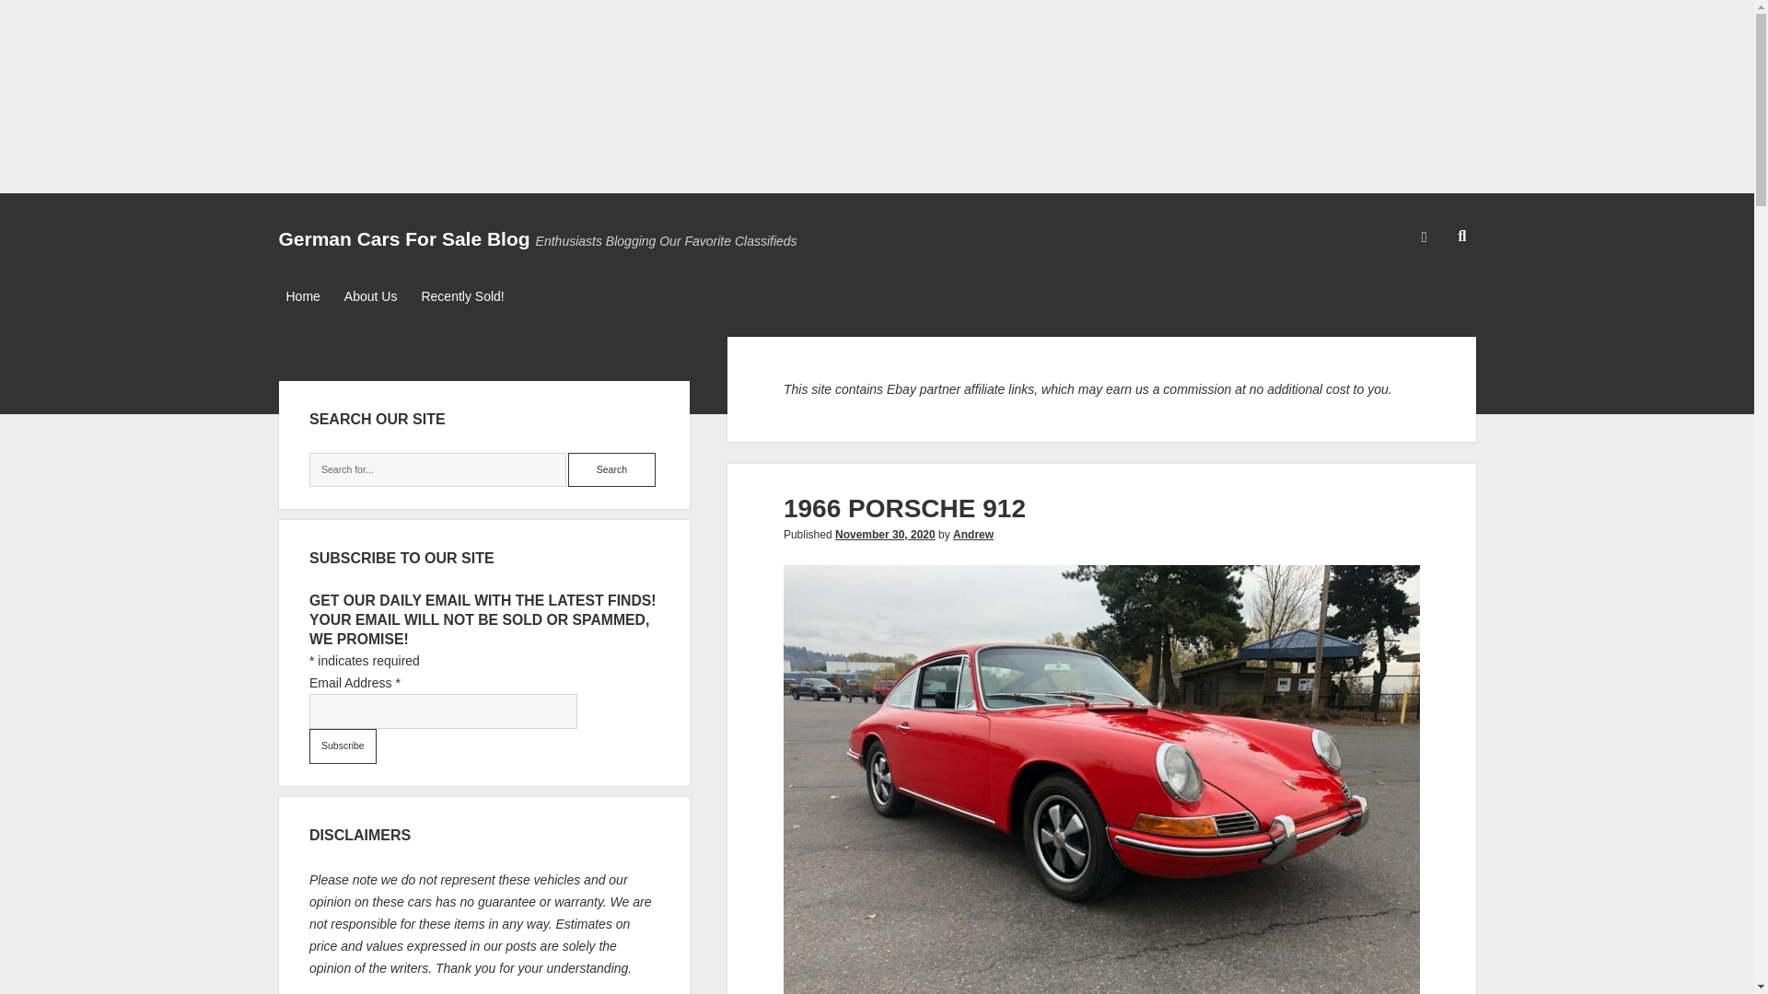 The width and height of the screenshot is (1768, 994). Describe the element at coordinates (343, 745) in the screenshot. I see `Subscribe` at that location.